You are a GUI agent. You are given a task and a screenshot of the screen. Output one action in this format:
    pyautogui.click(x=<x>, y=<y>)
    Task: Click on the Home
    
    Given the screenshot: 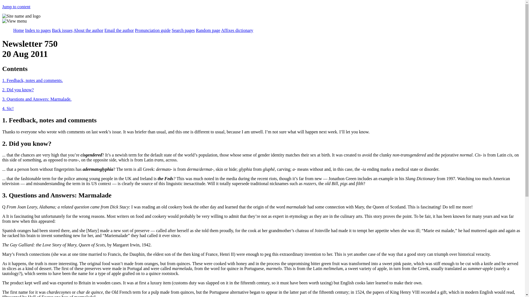 What is the action you would take?
    pyautogui.click(x=18, y=30)
    